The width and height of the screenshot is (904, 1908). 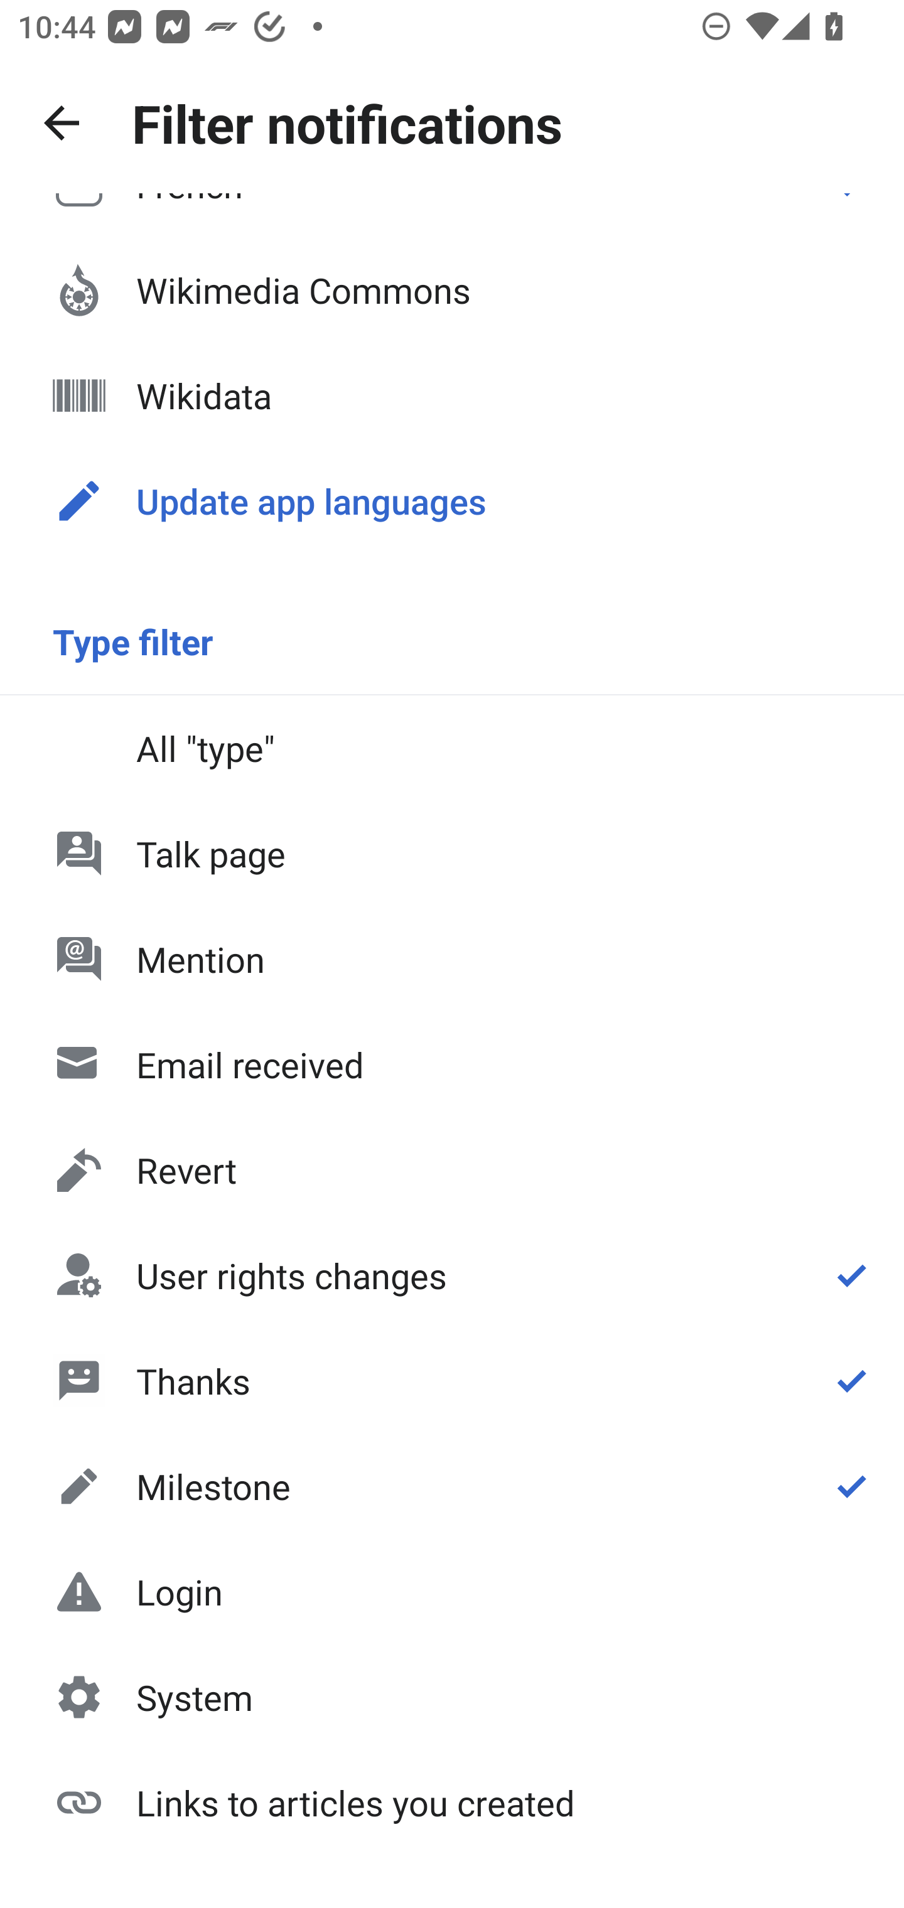 I want to click on Email received, so click(x=452, y=1064).